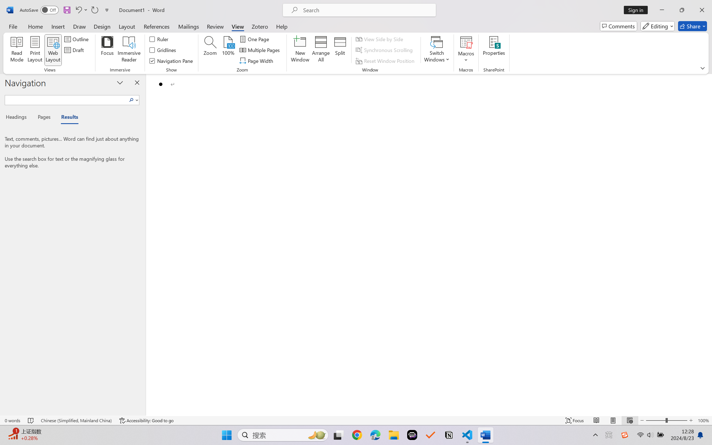  What do you see at coordinates (255, 39) in the screenshot?
I see `One Page` at bounding box center [255, 39].